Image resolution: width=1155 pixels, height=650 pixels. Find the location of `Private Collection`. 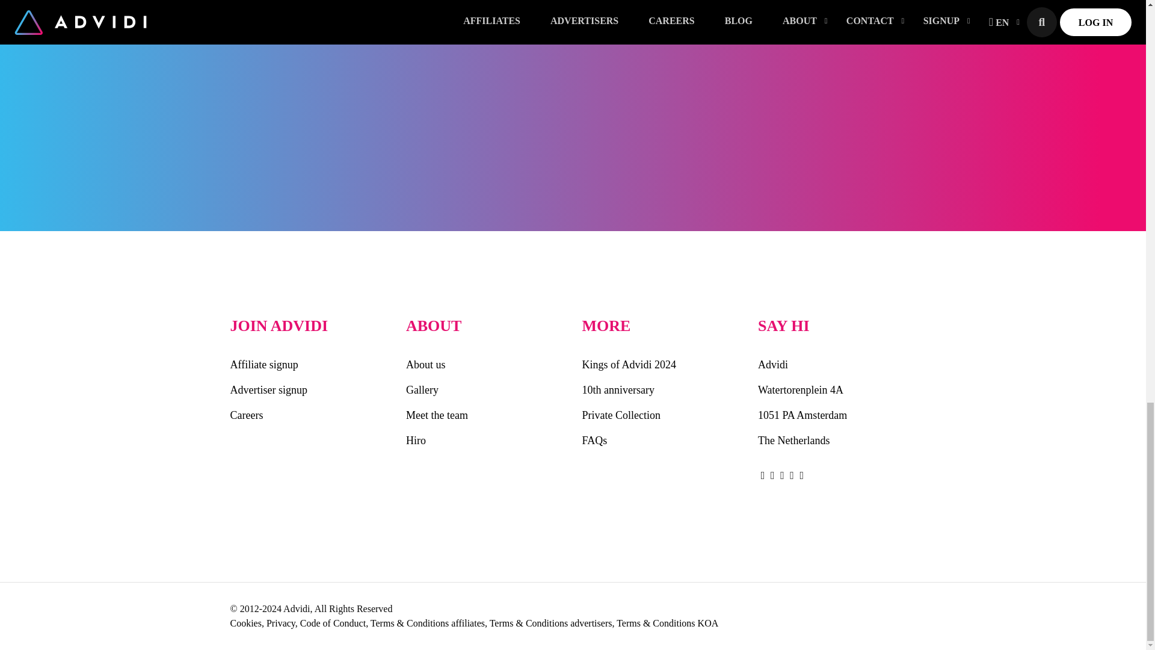

Private Collection is located at coordinates (661, 415).